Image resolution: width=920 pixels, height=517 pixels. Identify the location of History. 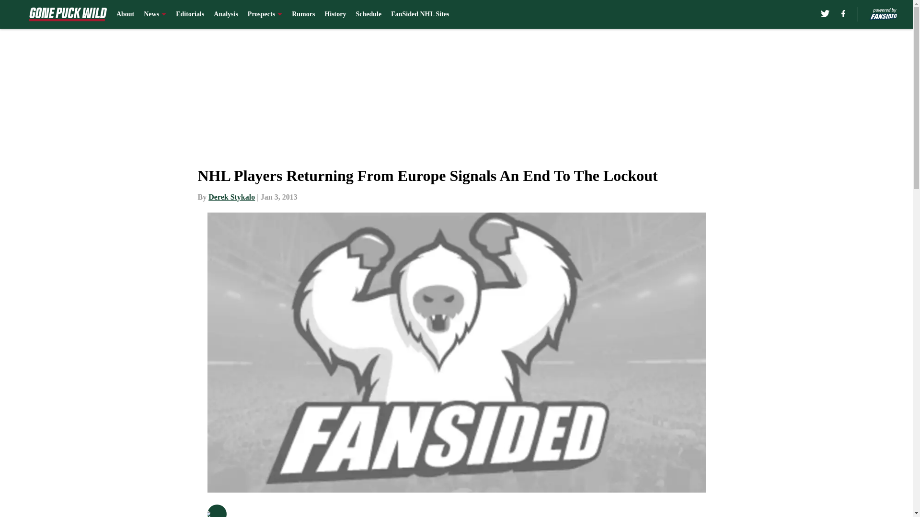
(335, 14).